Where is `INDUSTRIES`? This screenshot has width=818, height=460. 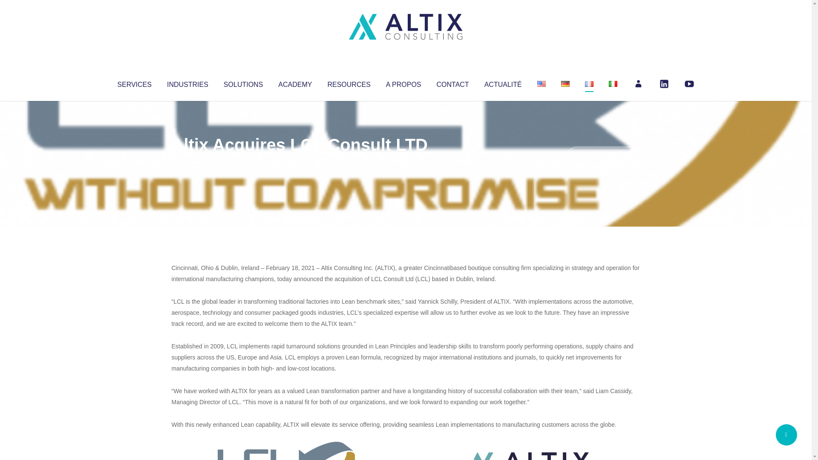 INDUSTRIES is located at coordinates (187, 83).